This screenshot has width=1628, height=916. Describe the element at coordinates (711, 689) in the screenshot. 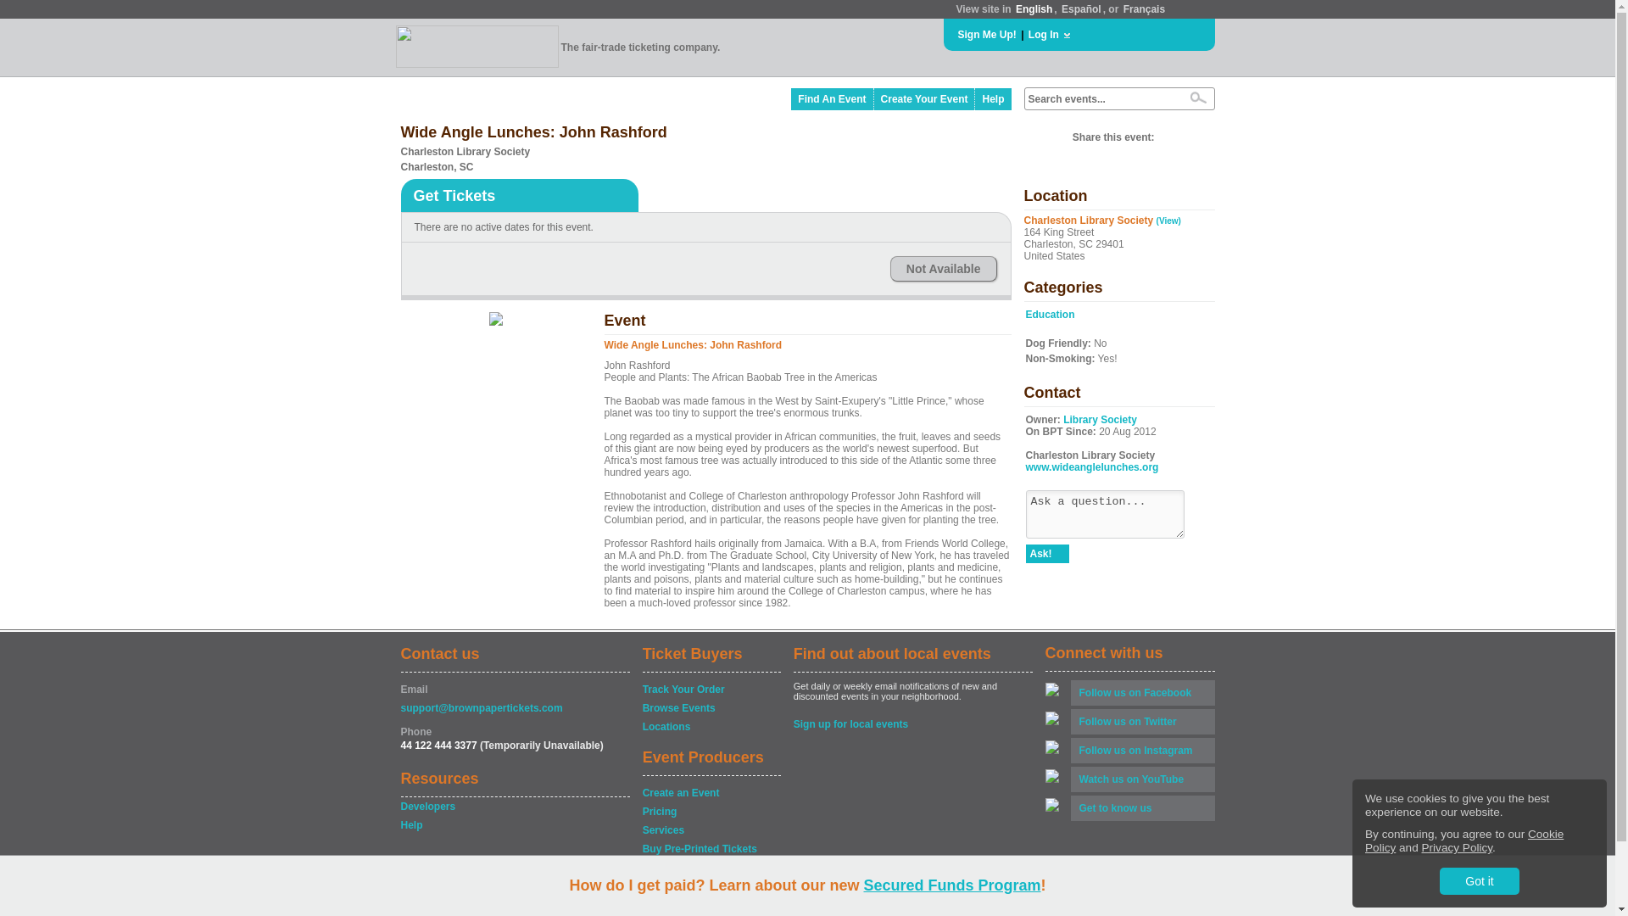

I see `Track Your Order` at that location.